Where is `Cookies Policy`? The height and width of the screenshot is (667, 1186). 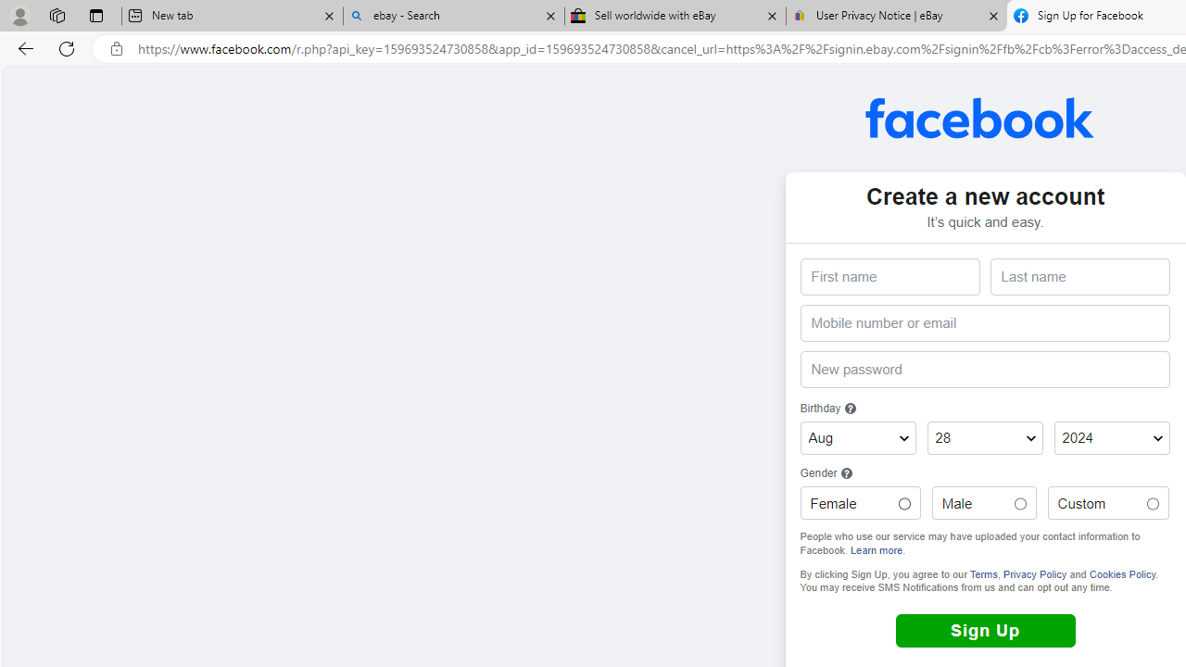 Cookies Policy is located at coordinates (1123, 573).